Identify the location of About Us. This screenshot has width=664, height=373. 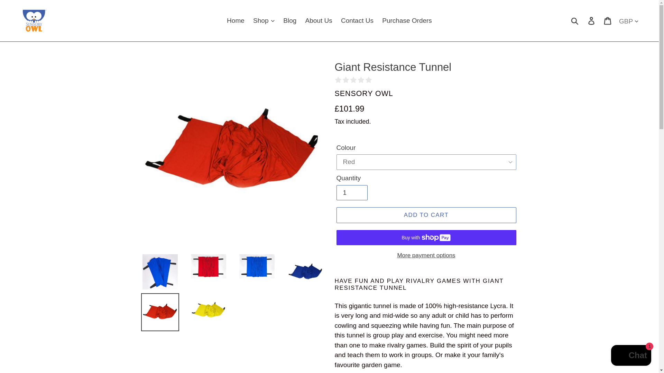
(319, 21).